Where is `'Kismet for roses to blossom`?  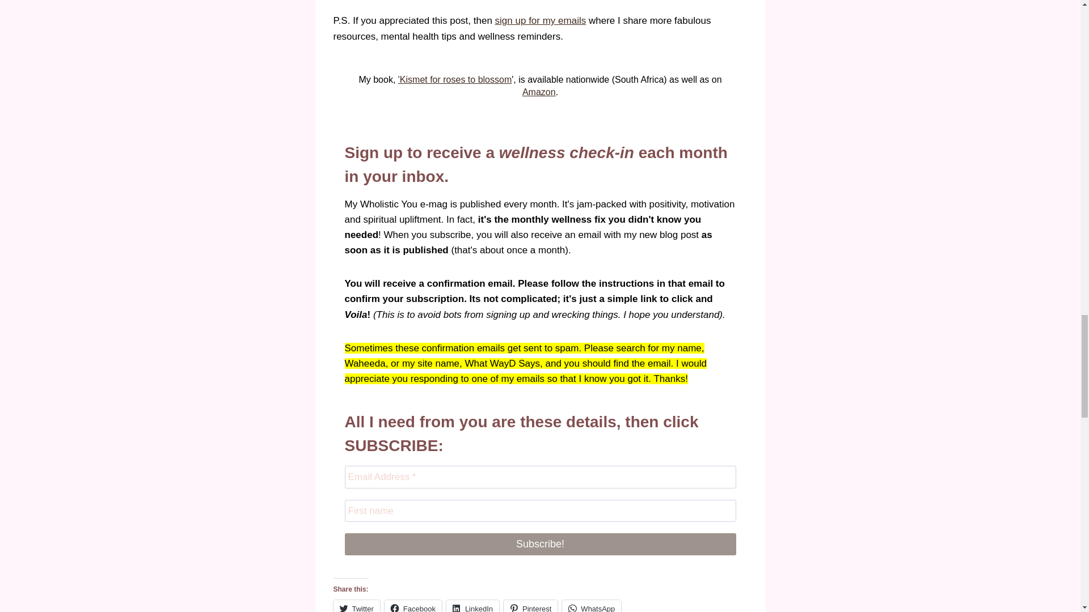 'Kismet for roses to blossom is located at coordinates (455, 79).